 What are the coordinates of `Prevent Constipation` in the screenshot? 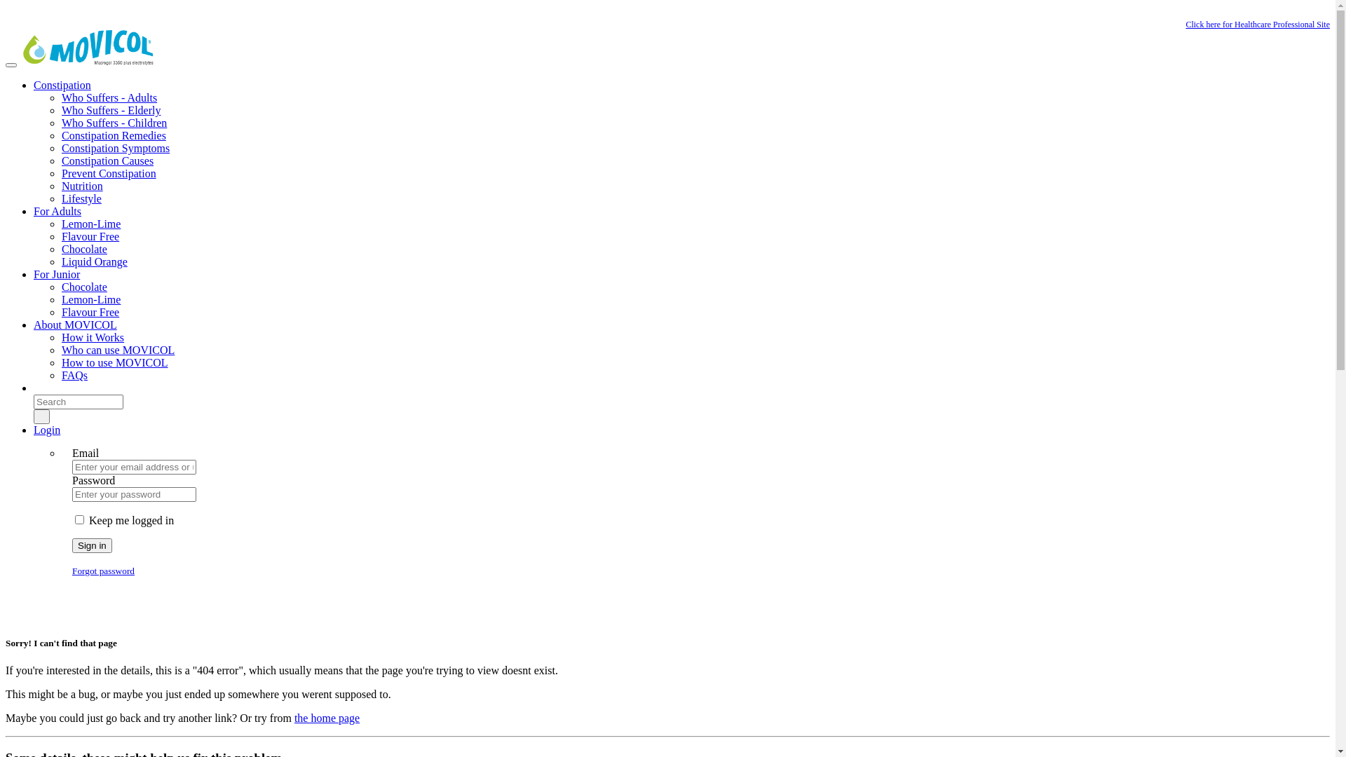 It's located at (109, 174).